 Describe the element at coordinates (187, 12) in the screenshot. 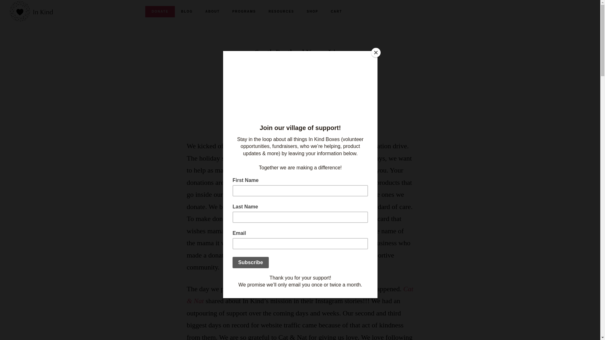

I see `BLOG` at that location.